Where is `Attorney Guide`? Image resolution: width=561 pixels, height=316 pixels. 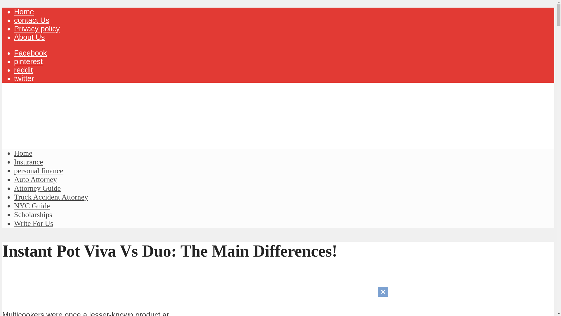
Attorney Guide is located at coordinates (37, 188).